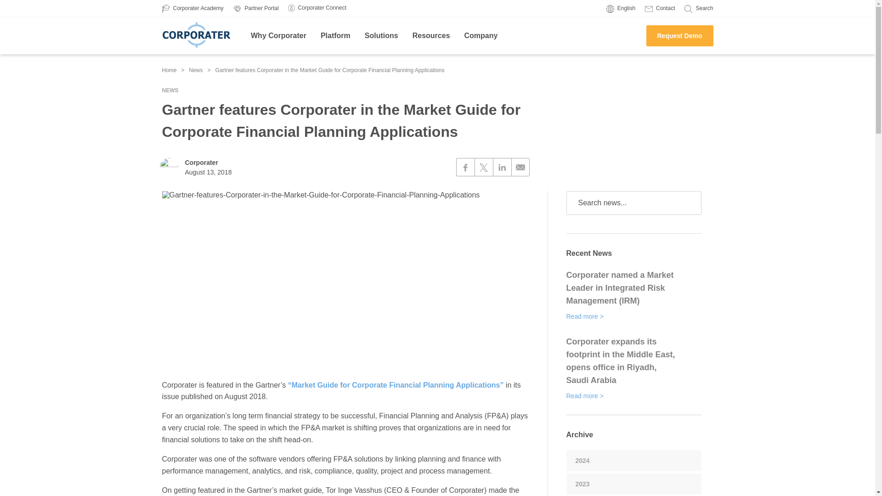 The width and height of the screenshot is (882, 496). What do you see at coordinates (196, 70) in the screenshot?
I see `News` at bounding box center [196, 70].